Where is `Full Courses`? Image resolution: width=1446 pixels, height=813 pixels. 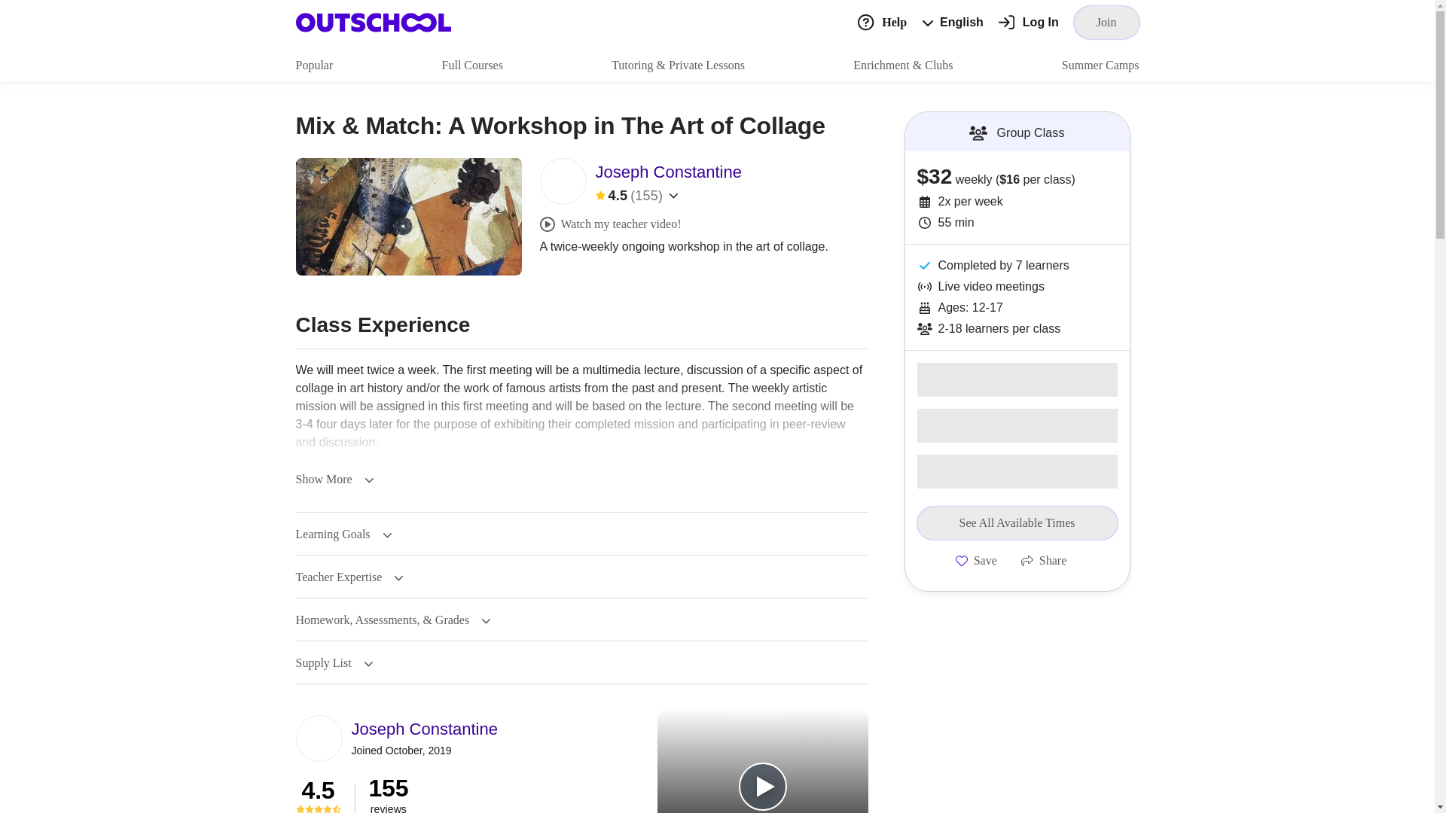
Full Courses is located at coordinates (473, 65).